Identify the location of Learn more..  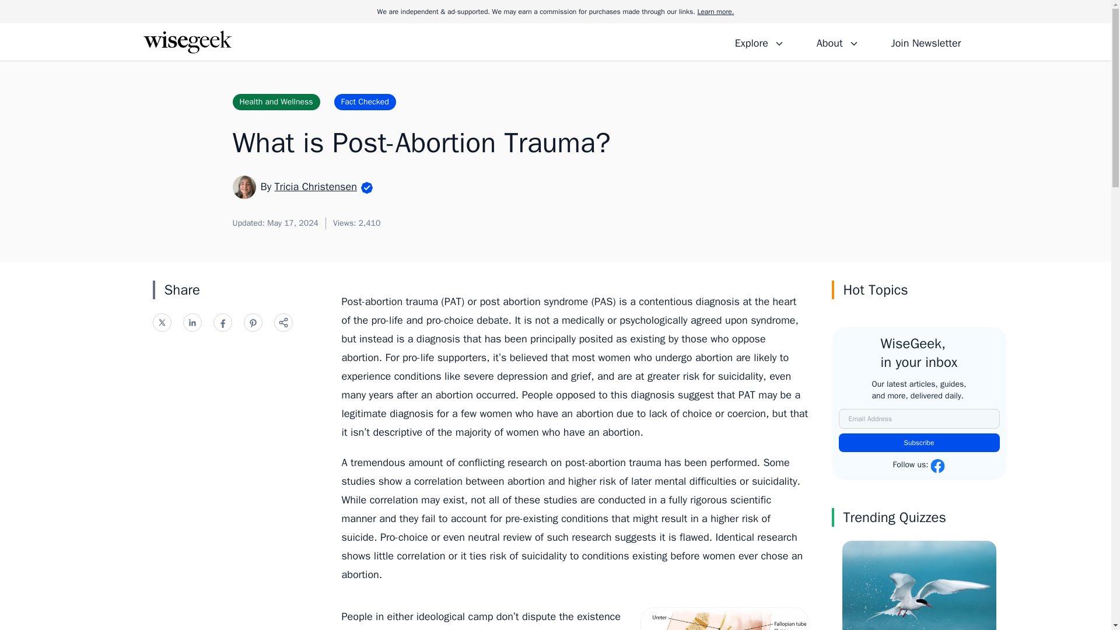
(715, 12).